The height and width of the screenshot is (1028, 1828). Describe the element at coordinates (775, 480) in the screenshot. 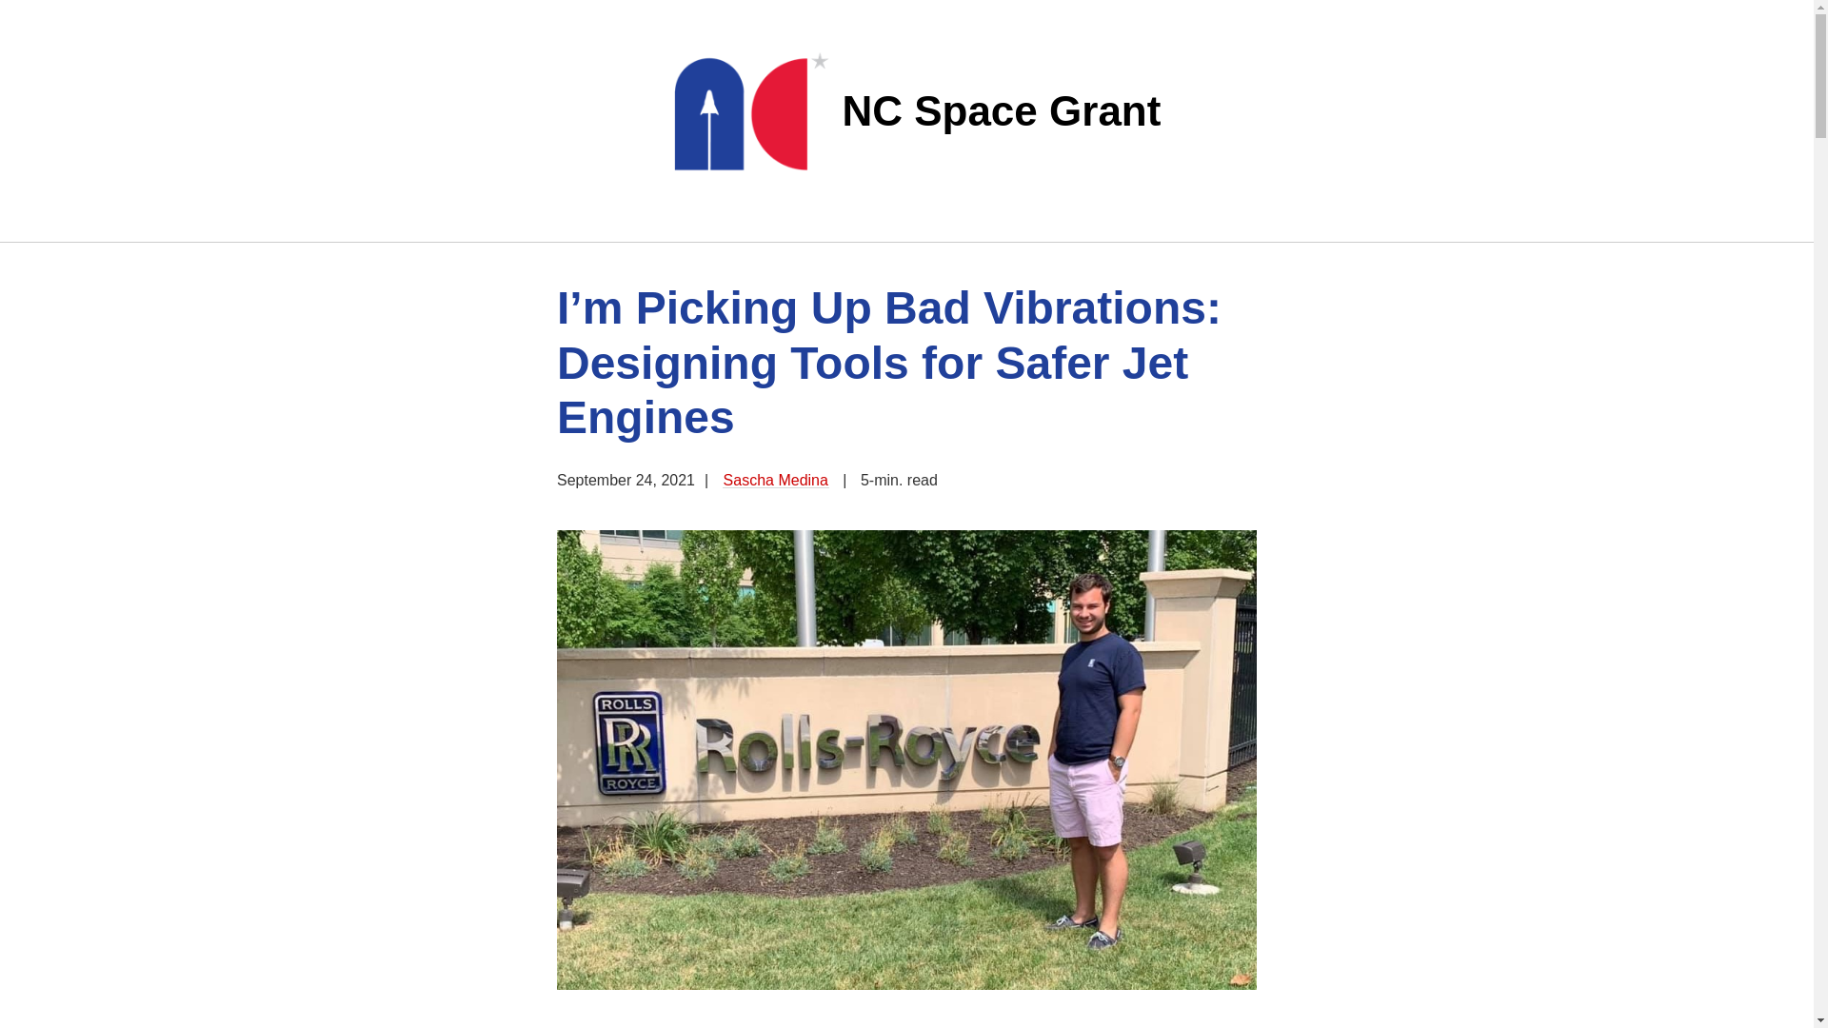

I see `Posts by Sascha Medina` at that location.